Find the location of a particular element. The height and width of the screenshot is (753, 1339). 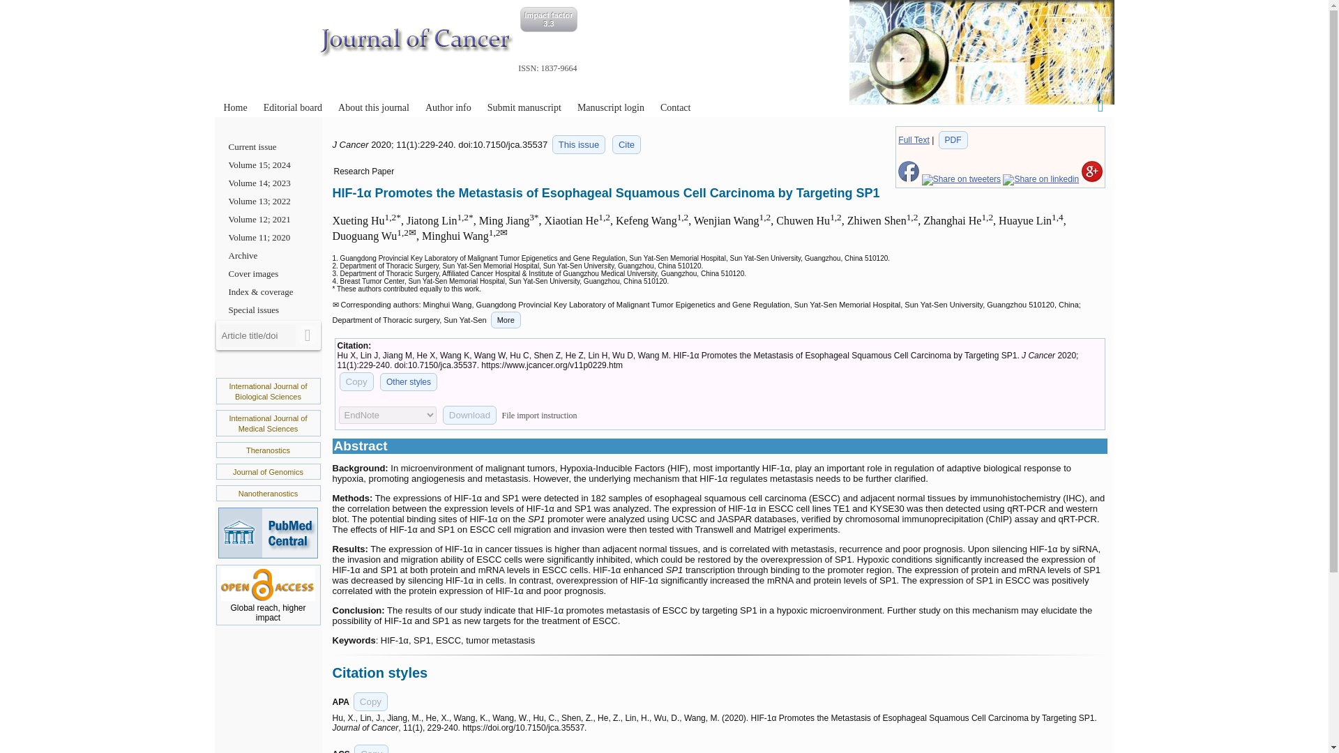

Contact is located at coordinates (675, 107).